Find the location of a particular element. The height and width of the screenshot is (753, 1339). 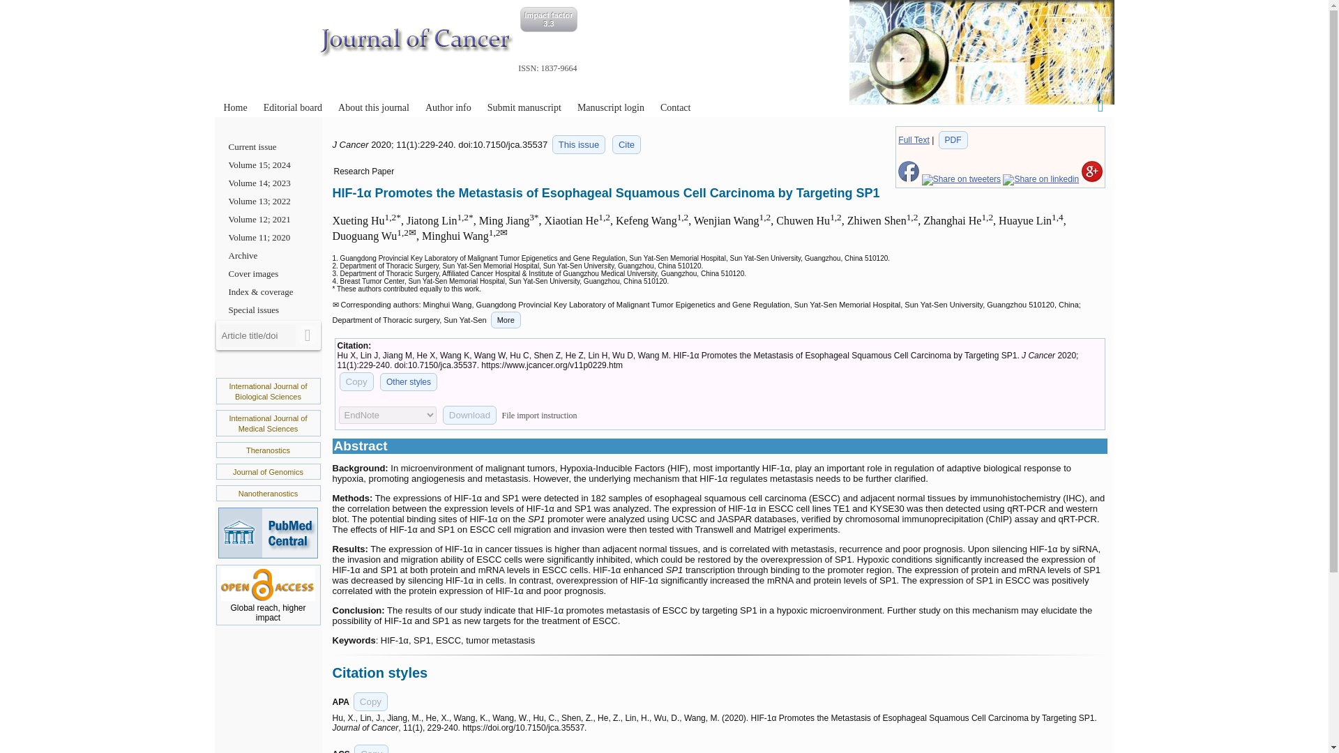

Contact is located at coordinates (675, 107).